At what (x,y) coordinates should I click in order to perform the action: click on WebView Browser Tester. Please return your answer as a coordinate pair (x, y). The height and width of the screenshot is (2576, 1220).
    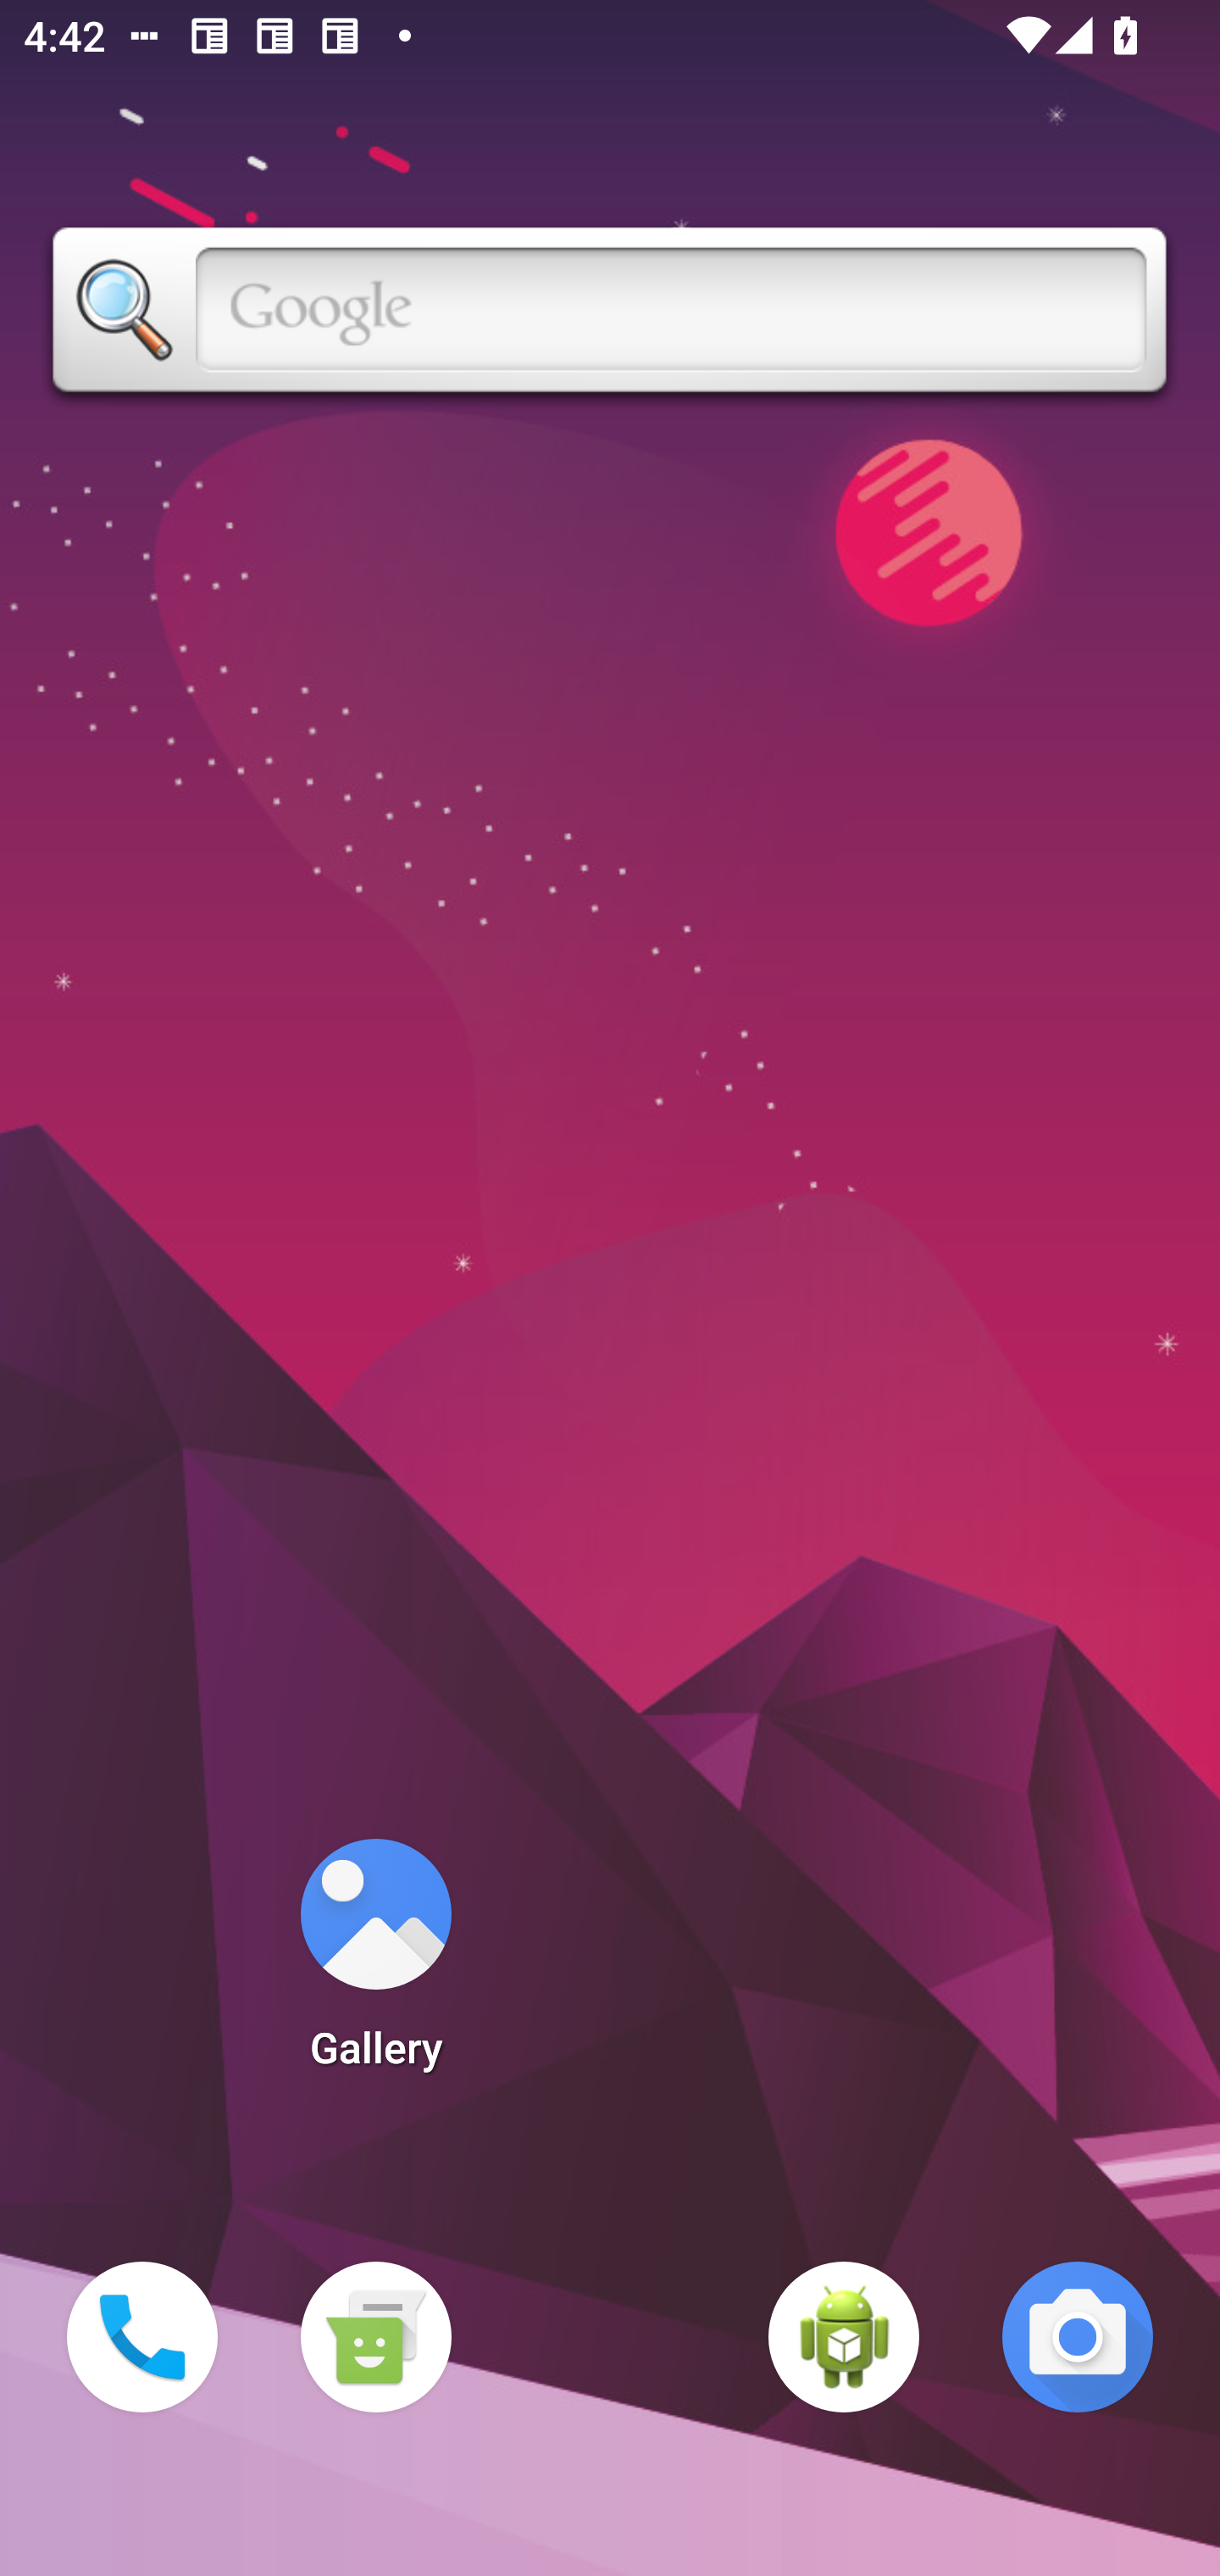
    Looking at the image, I should click on (844, 2337).